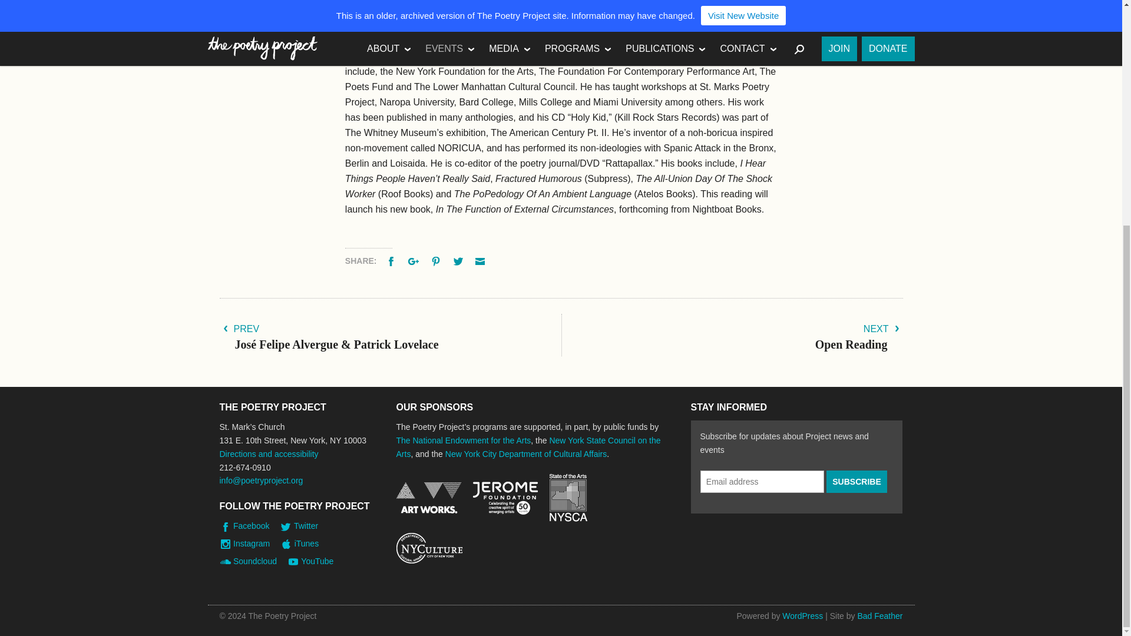  Describe the element at coordinates (856, 482) in the screenshot. I see `Subscribe` at that location.